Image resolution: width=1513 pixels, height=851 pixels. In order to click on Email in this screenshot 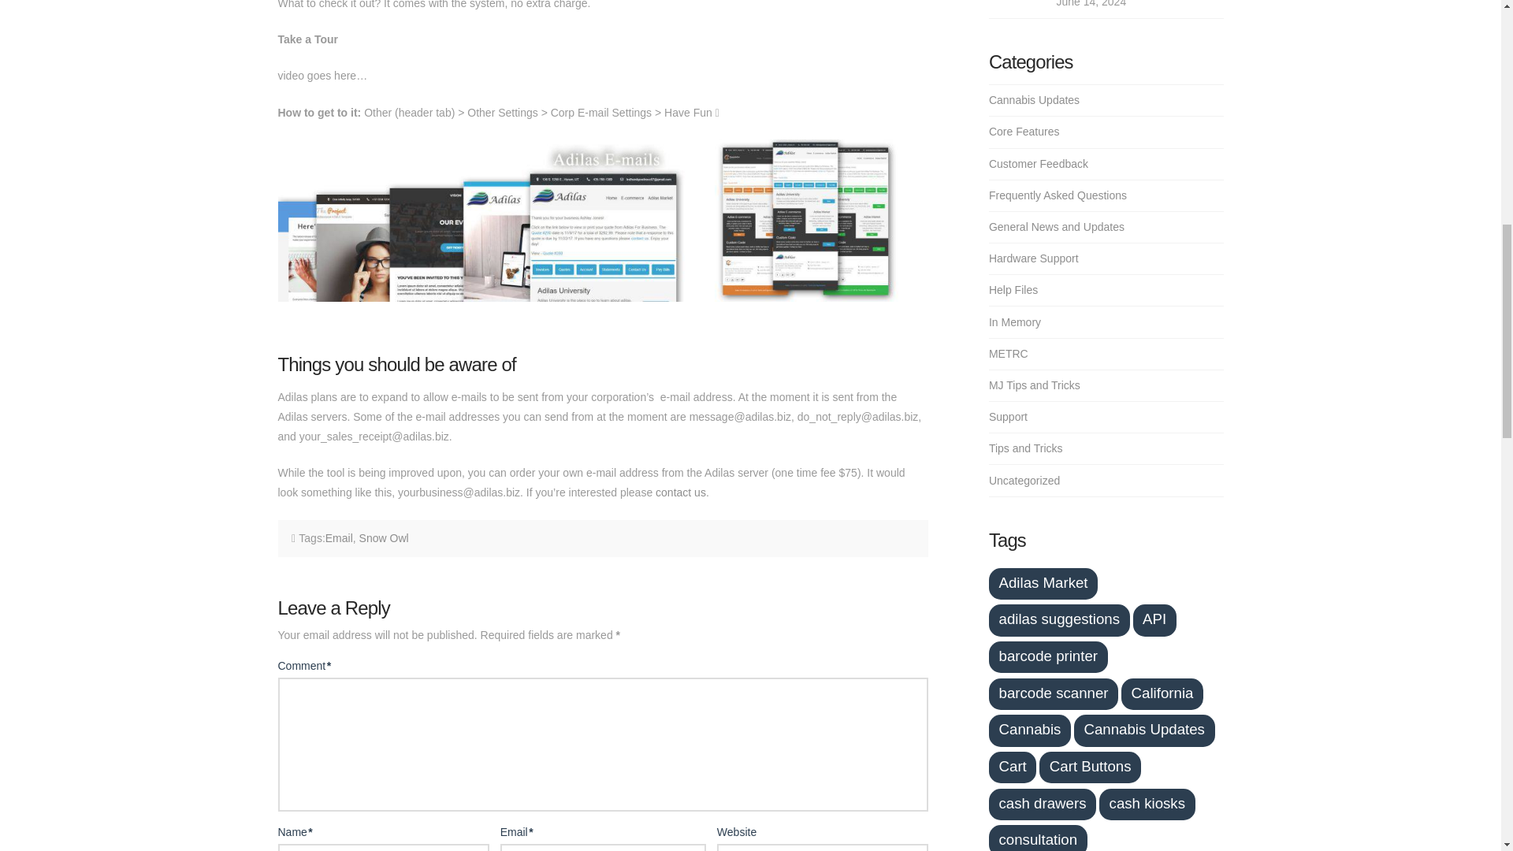, I will do `click(339, 538)`.